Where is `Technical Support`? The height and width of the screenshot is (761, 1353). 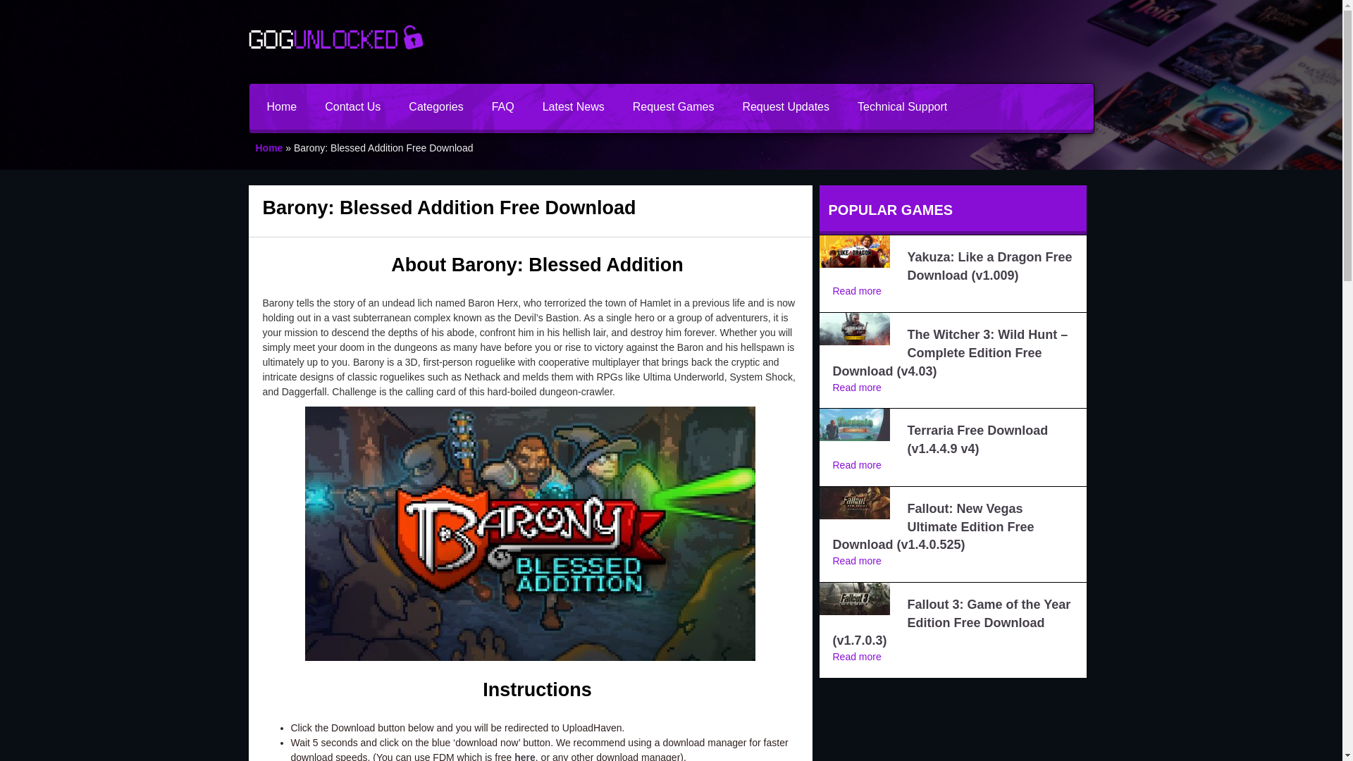
Technical Support is located at coordinates (902, 106).